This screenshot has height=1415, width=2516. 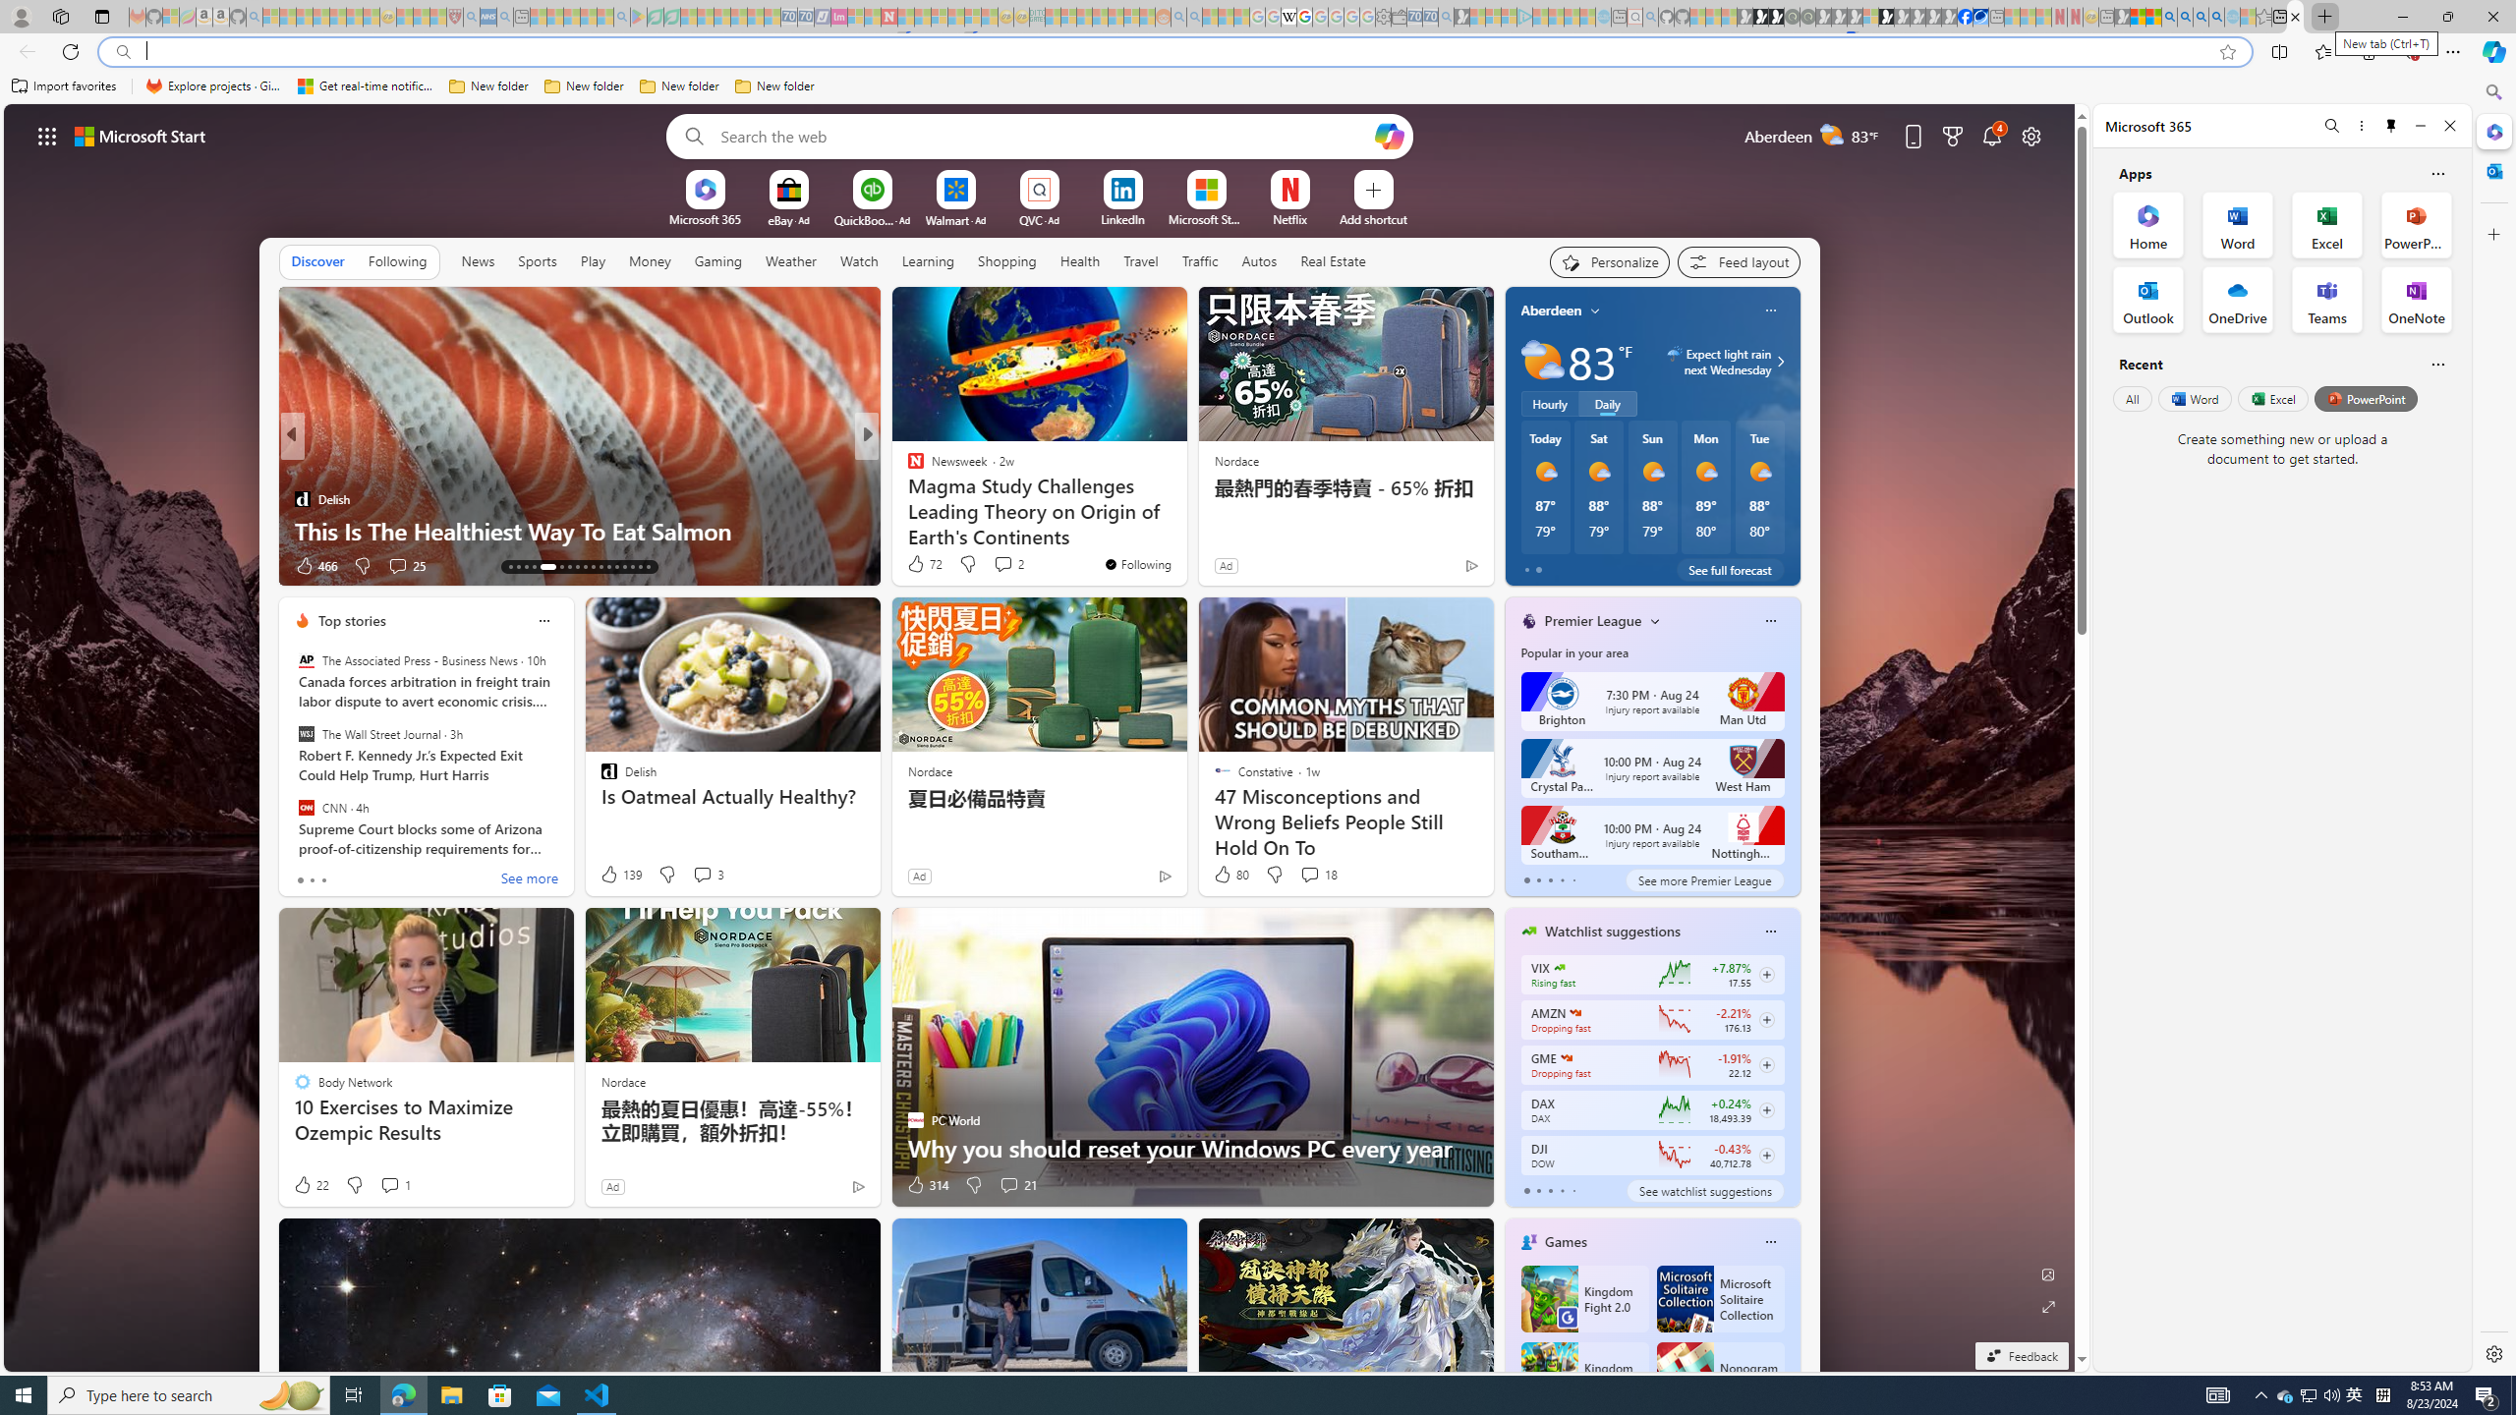 What do you see at coordinates (926, 260) in the screenshot?
I see `Learning` at bounding box center [926, 260].